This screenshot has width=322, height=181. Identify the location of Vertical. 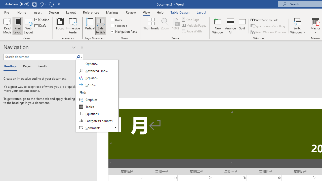
(90, 26).